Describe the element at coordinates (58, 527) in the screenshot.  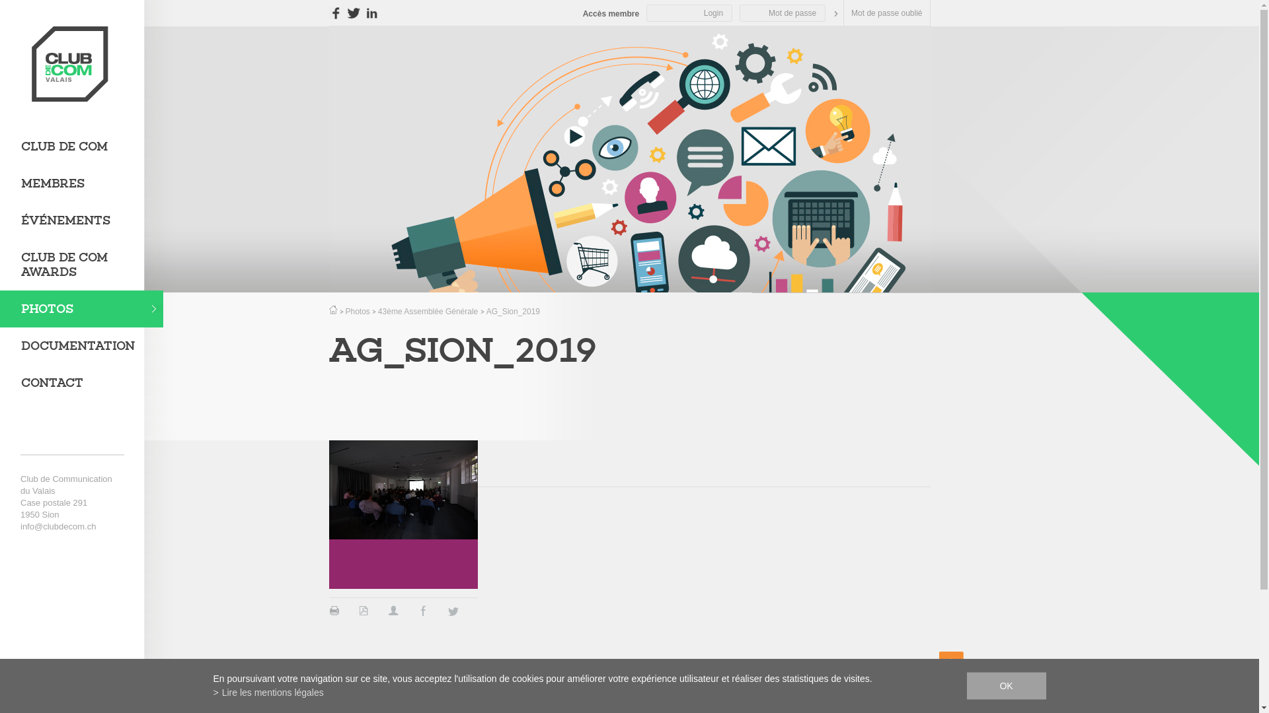
I see `info@clubdecom.ch` at that location.